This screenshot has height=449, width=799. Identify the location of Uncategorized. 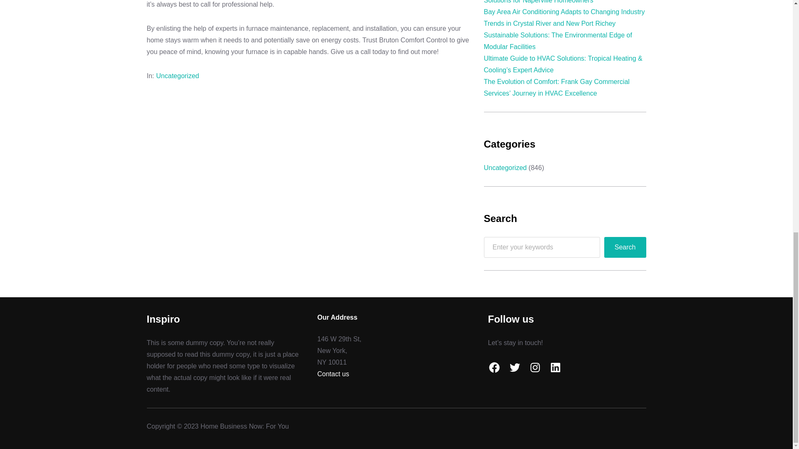
(177, 76).